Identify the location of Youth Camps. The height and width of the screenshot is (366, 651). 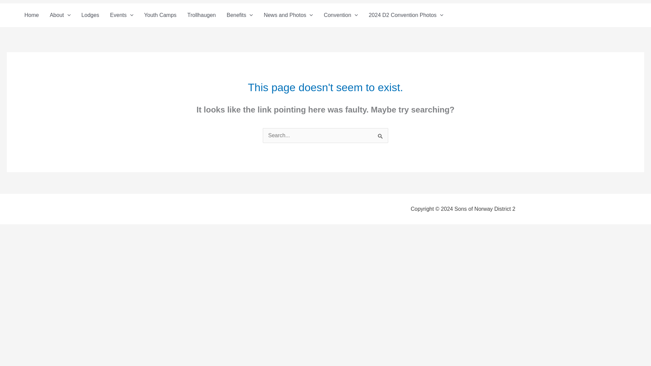
(160, 15).